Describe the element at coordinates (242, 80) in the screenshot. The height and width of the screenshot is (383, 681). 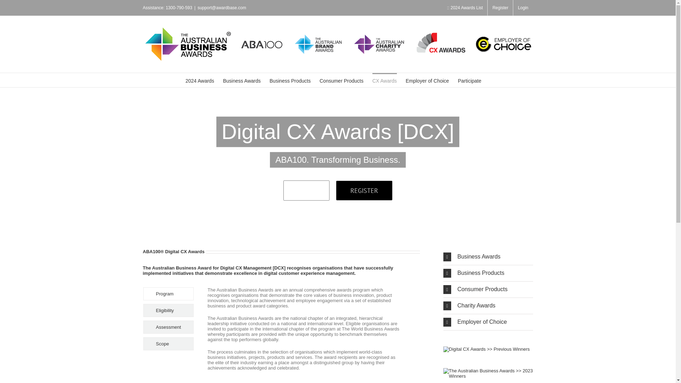
I see `Business Awards` at that location.